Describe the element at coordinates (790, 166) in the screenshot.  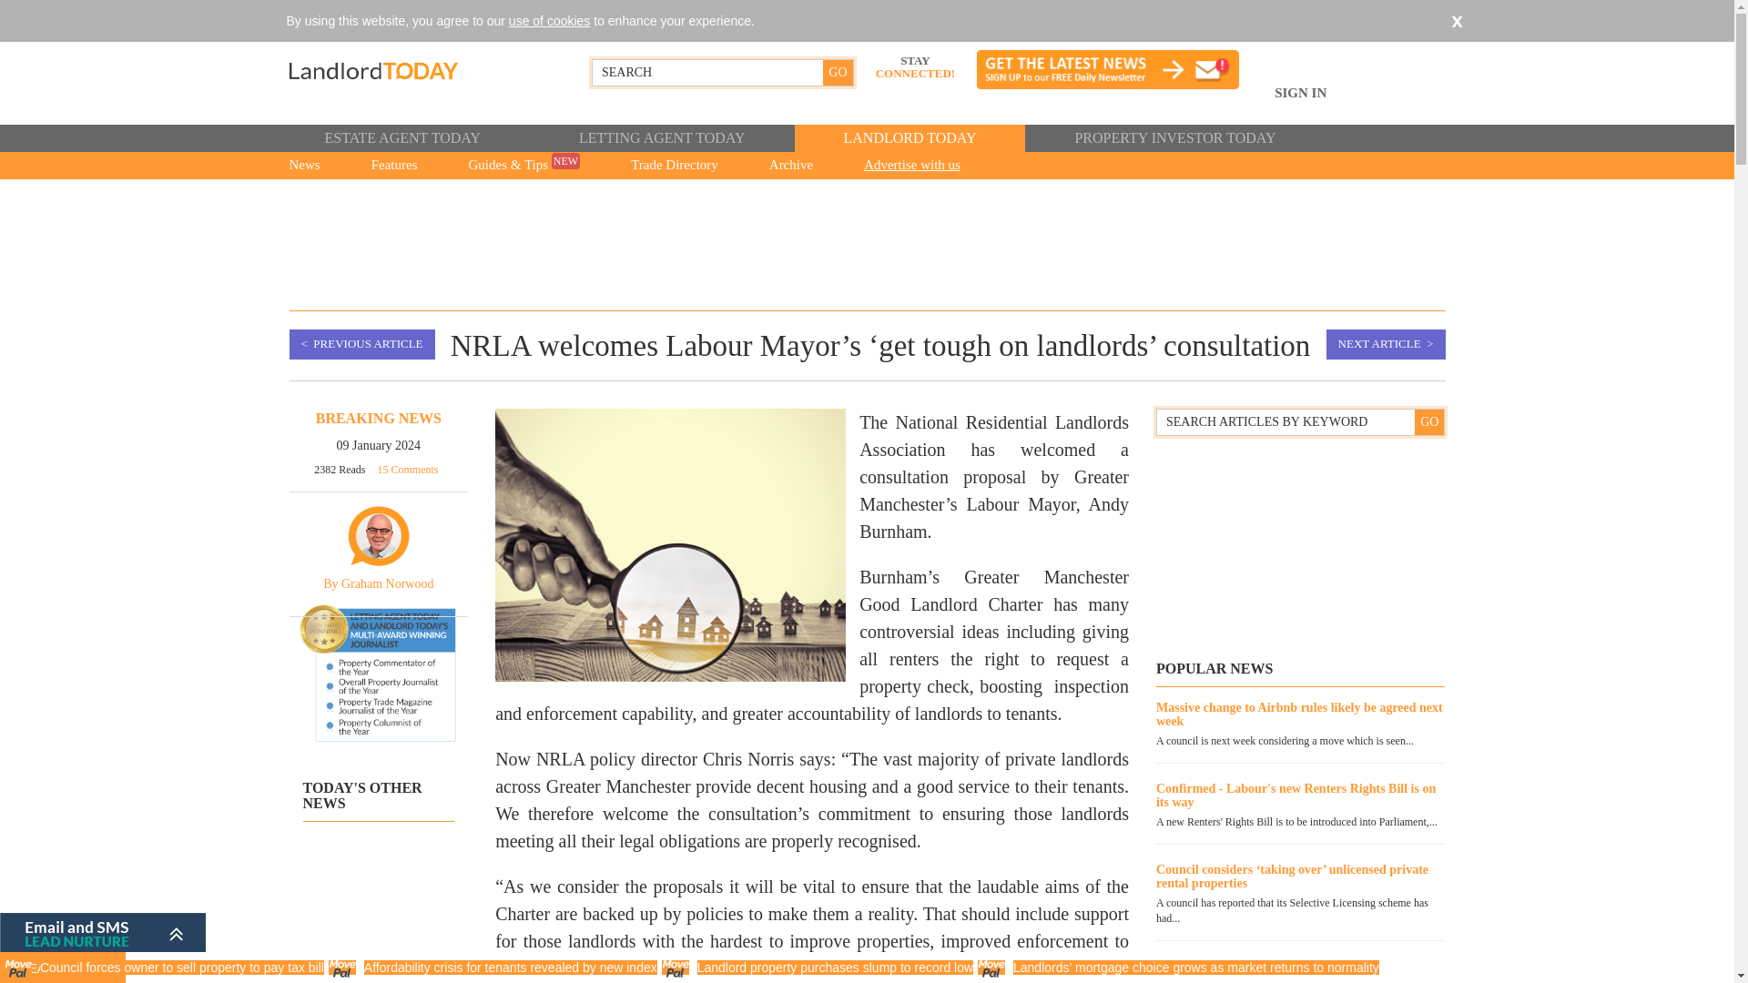
I see `Archive` at that location.